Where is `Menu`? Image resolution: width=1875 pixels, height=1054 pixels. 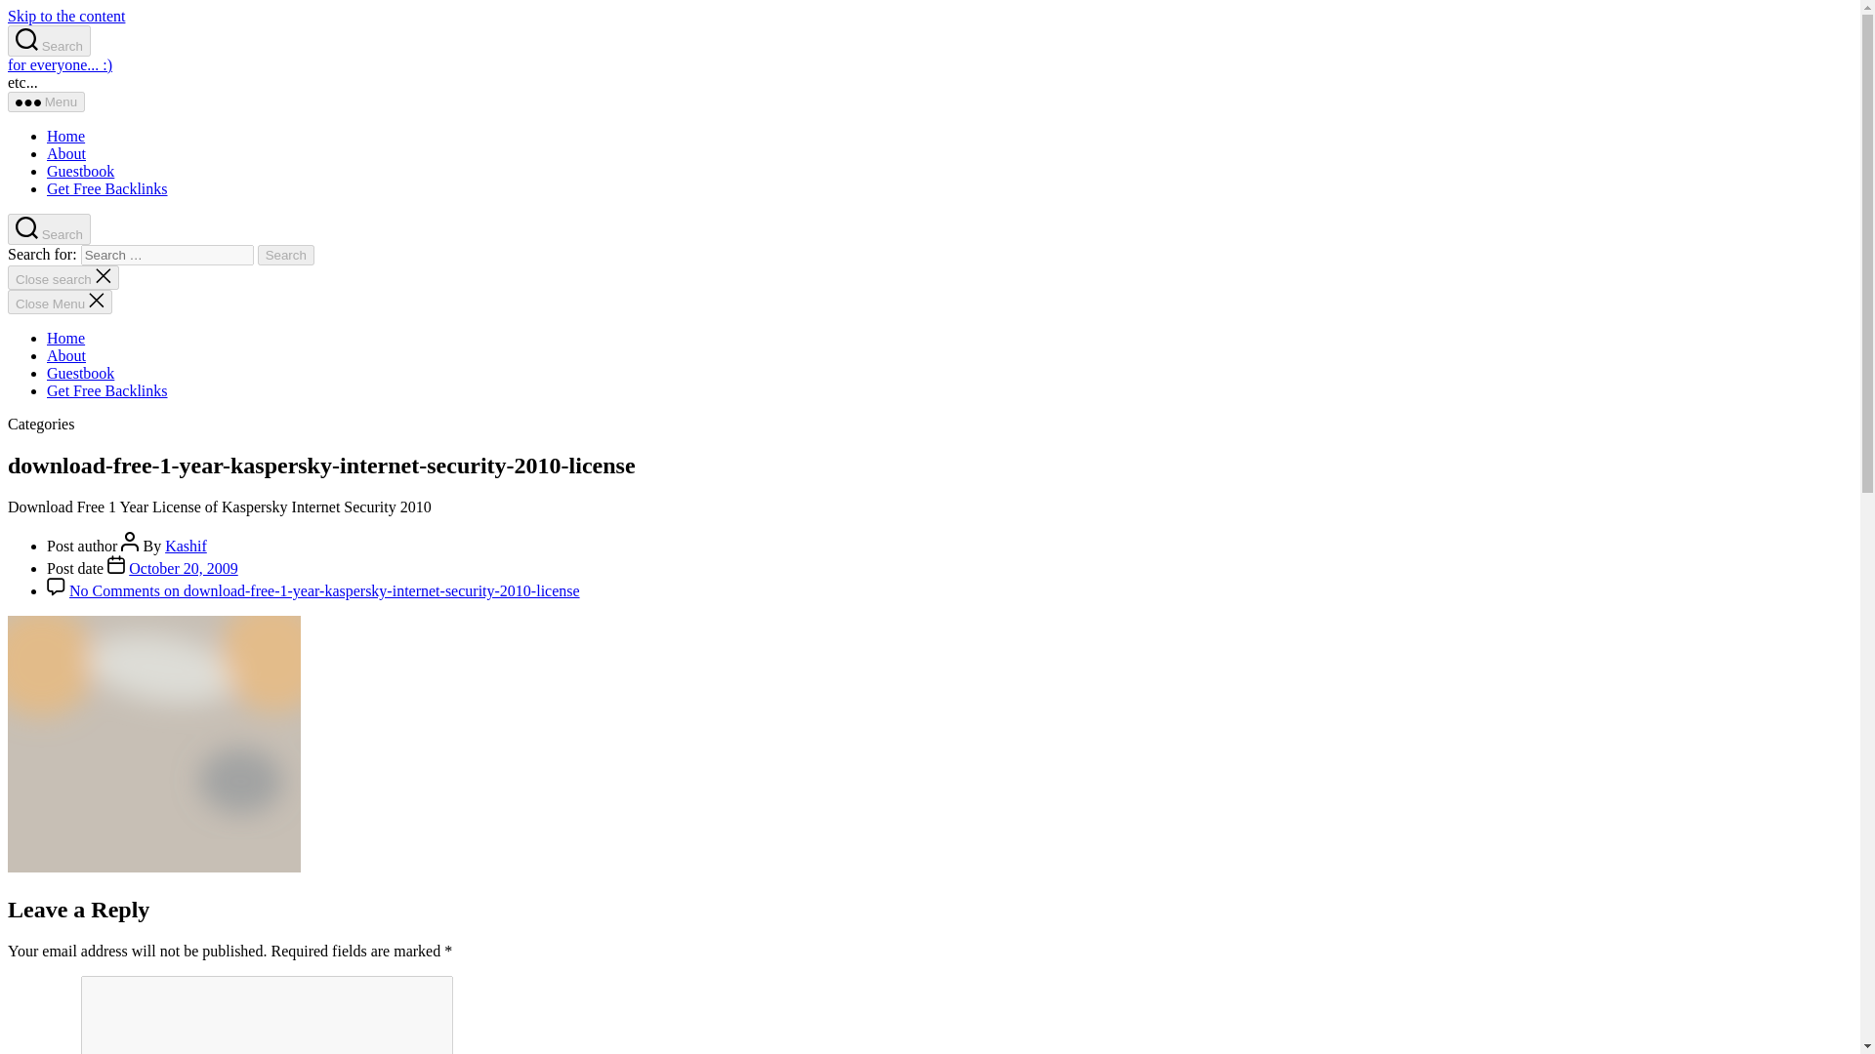
Menu is located at coordinates (45, 101).